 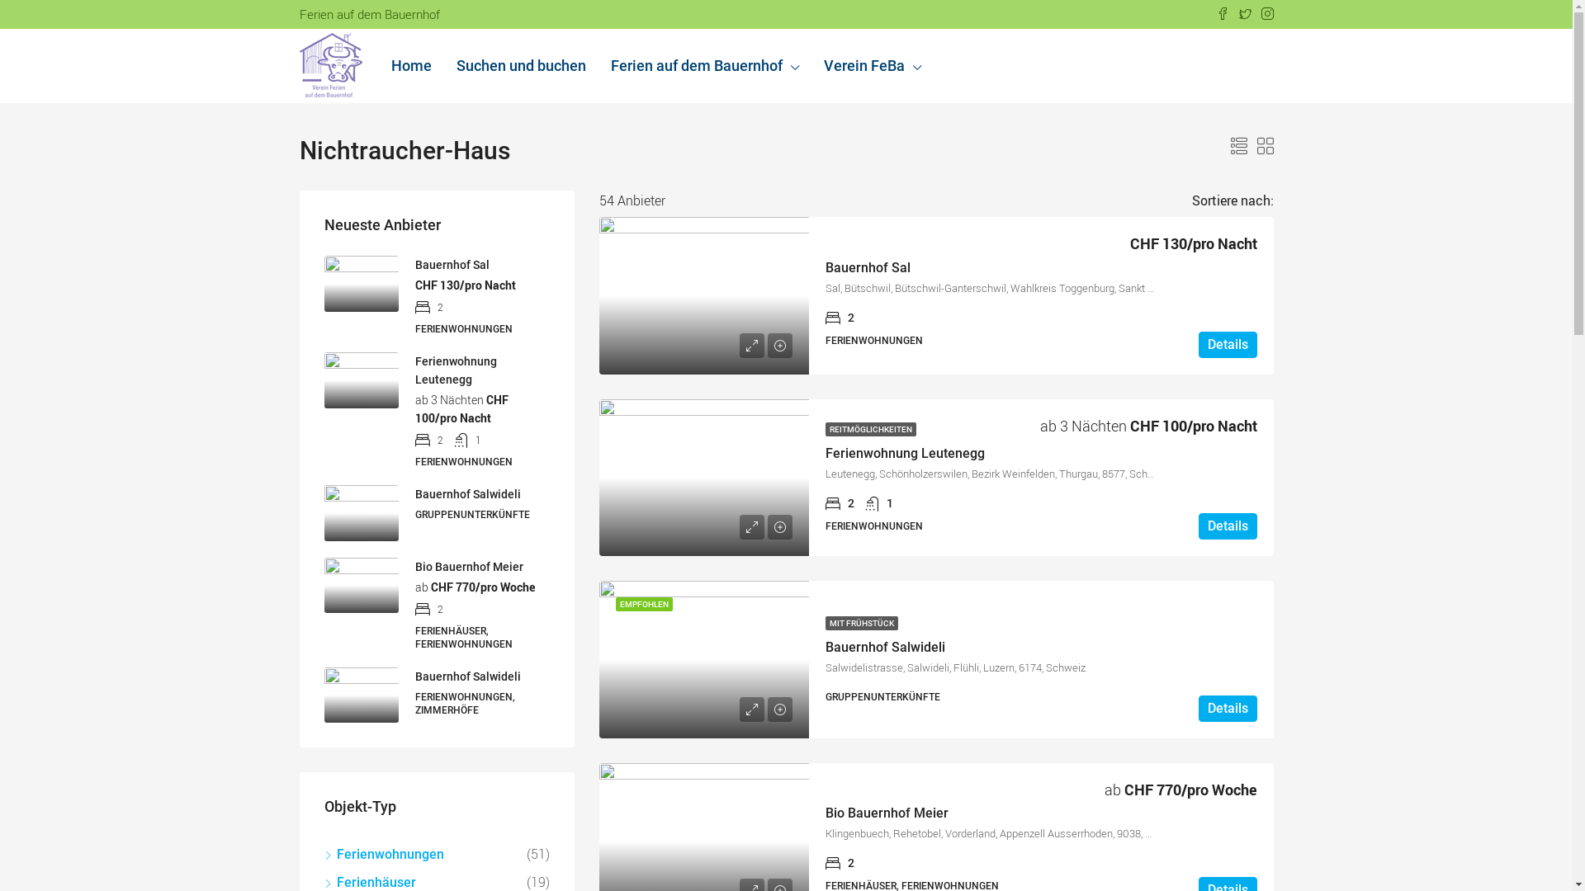 I want to click on Home, so click(x=411, y=66).